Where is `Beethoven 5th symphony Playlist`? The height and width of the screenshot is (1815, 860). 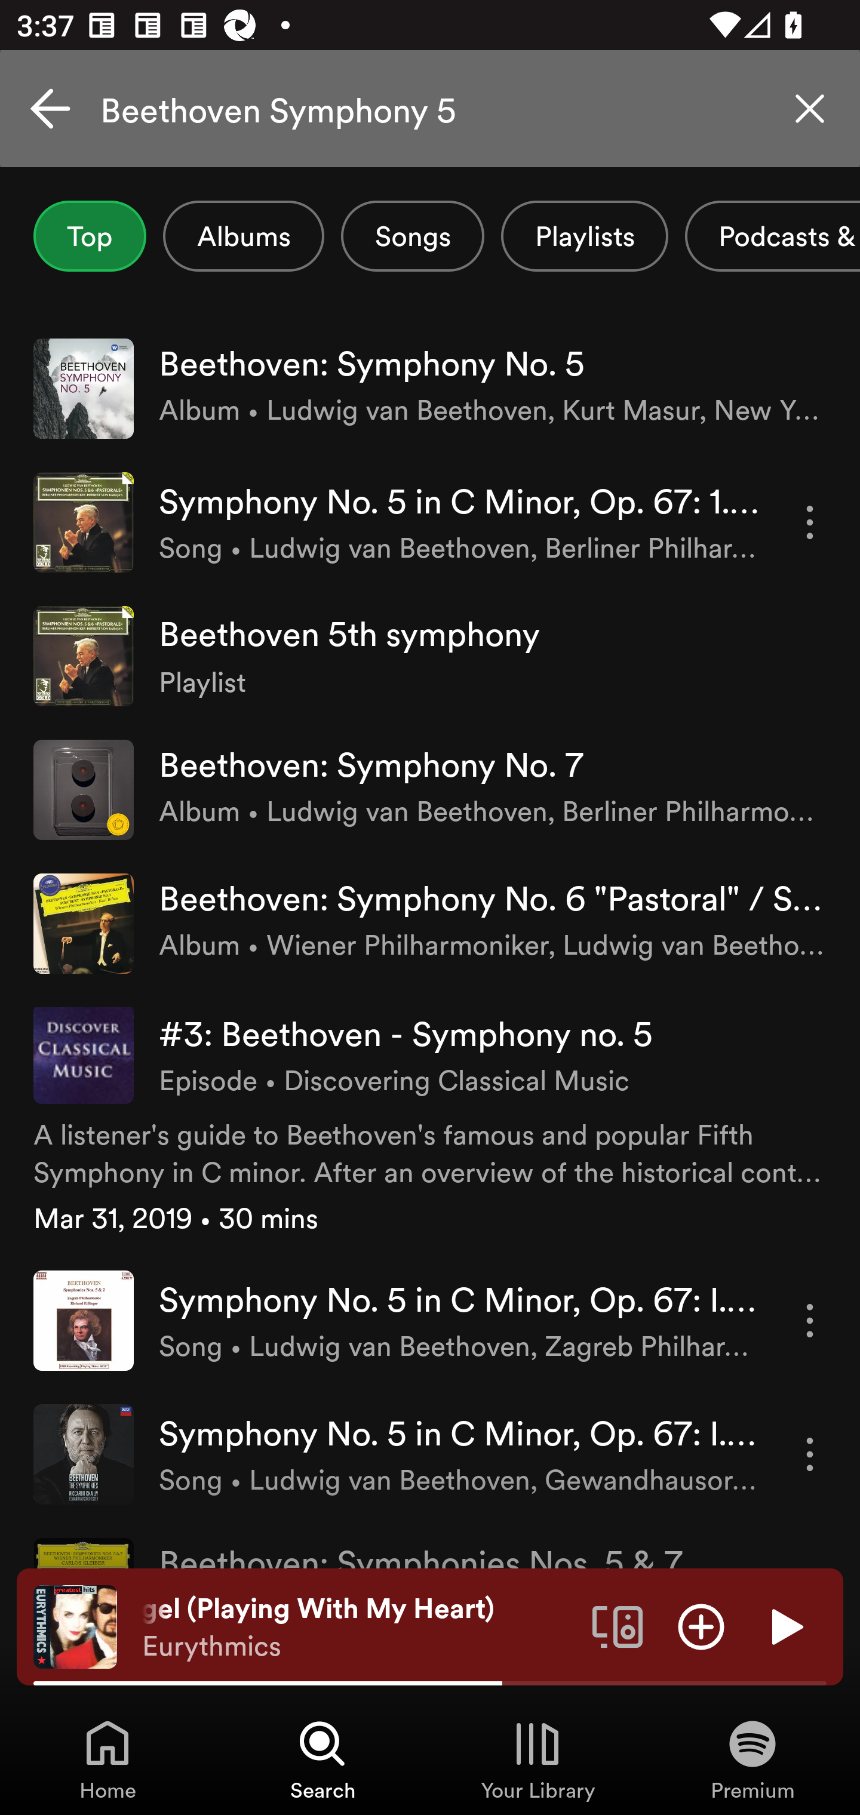
Beethoven 5th symphony Playlist is located at coordinates (430, 656).